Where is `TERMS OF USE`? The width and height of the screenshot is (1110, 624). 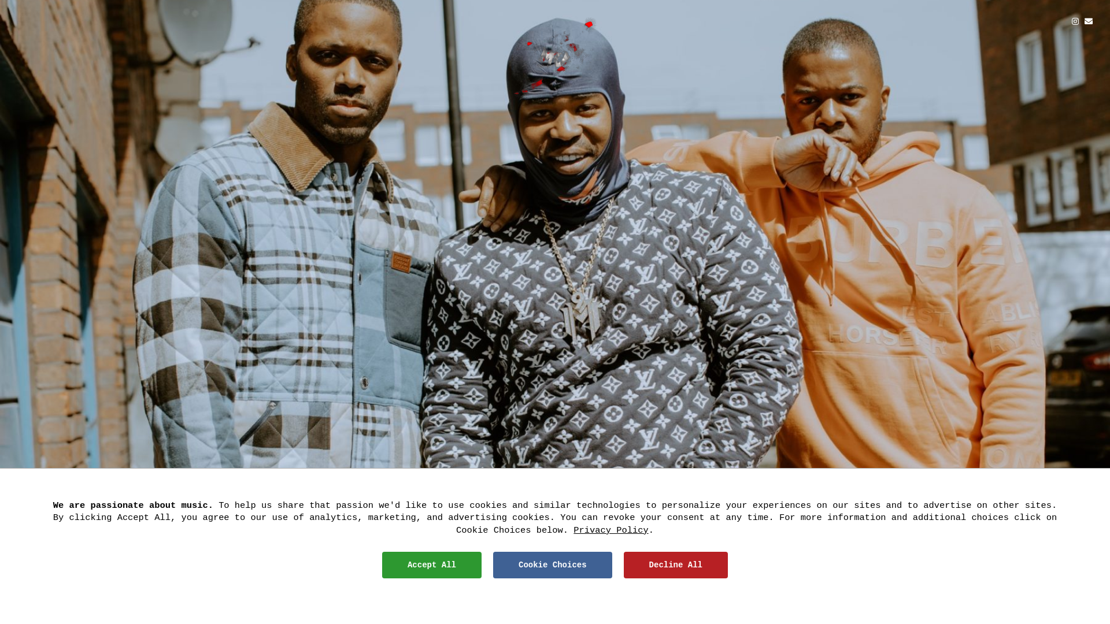 TERMS OF USE is located at coordinates (538, 615).